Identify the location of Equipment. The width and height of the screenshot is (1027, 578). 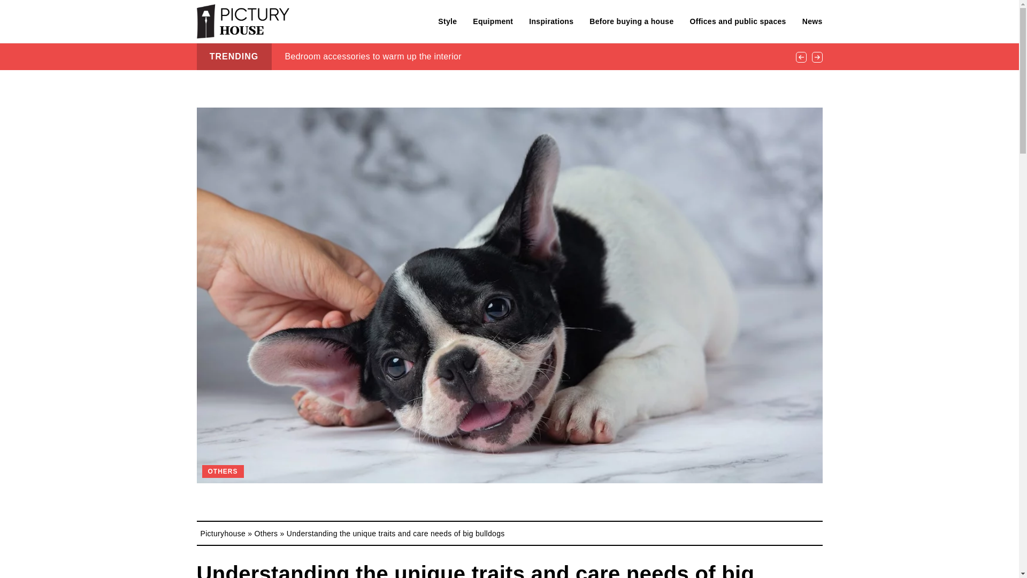
(492, 21).